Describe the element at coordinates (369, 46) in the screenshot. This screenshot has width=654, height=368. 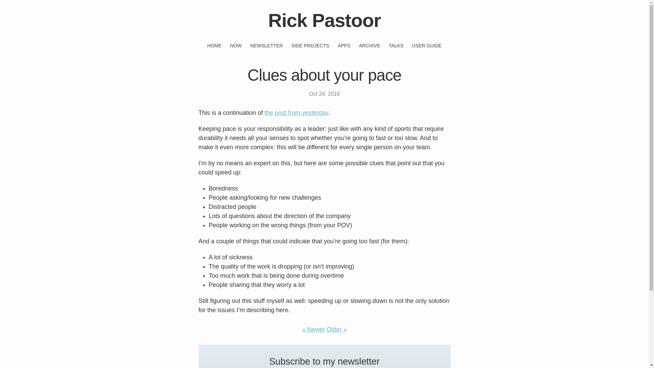
I see `ARCHIVE` at that location.